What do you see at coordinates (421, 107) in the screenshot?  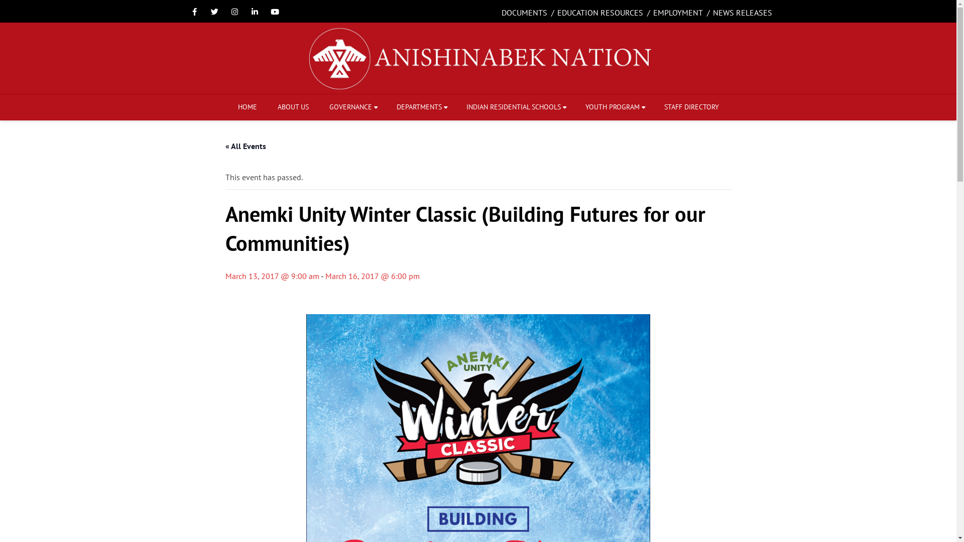 I see `DEPARTMENTS` at bounding box center [421, 107].